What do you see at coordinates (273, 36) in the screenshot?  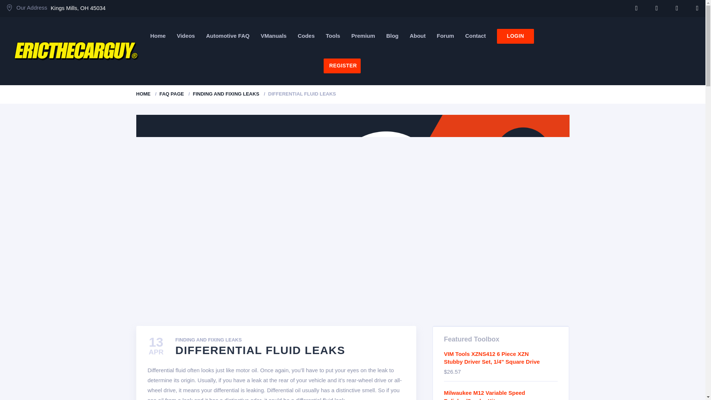 I see `VManuals` at bounding box center [273, 36].